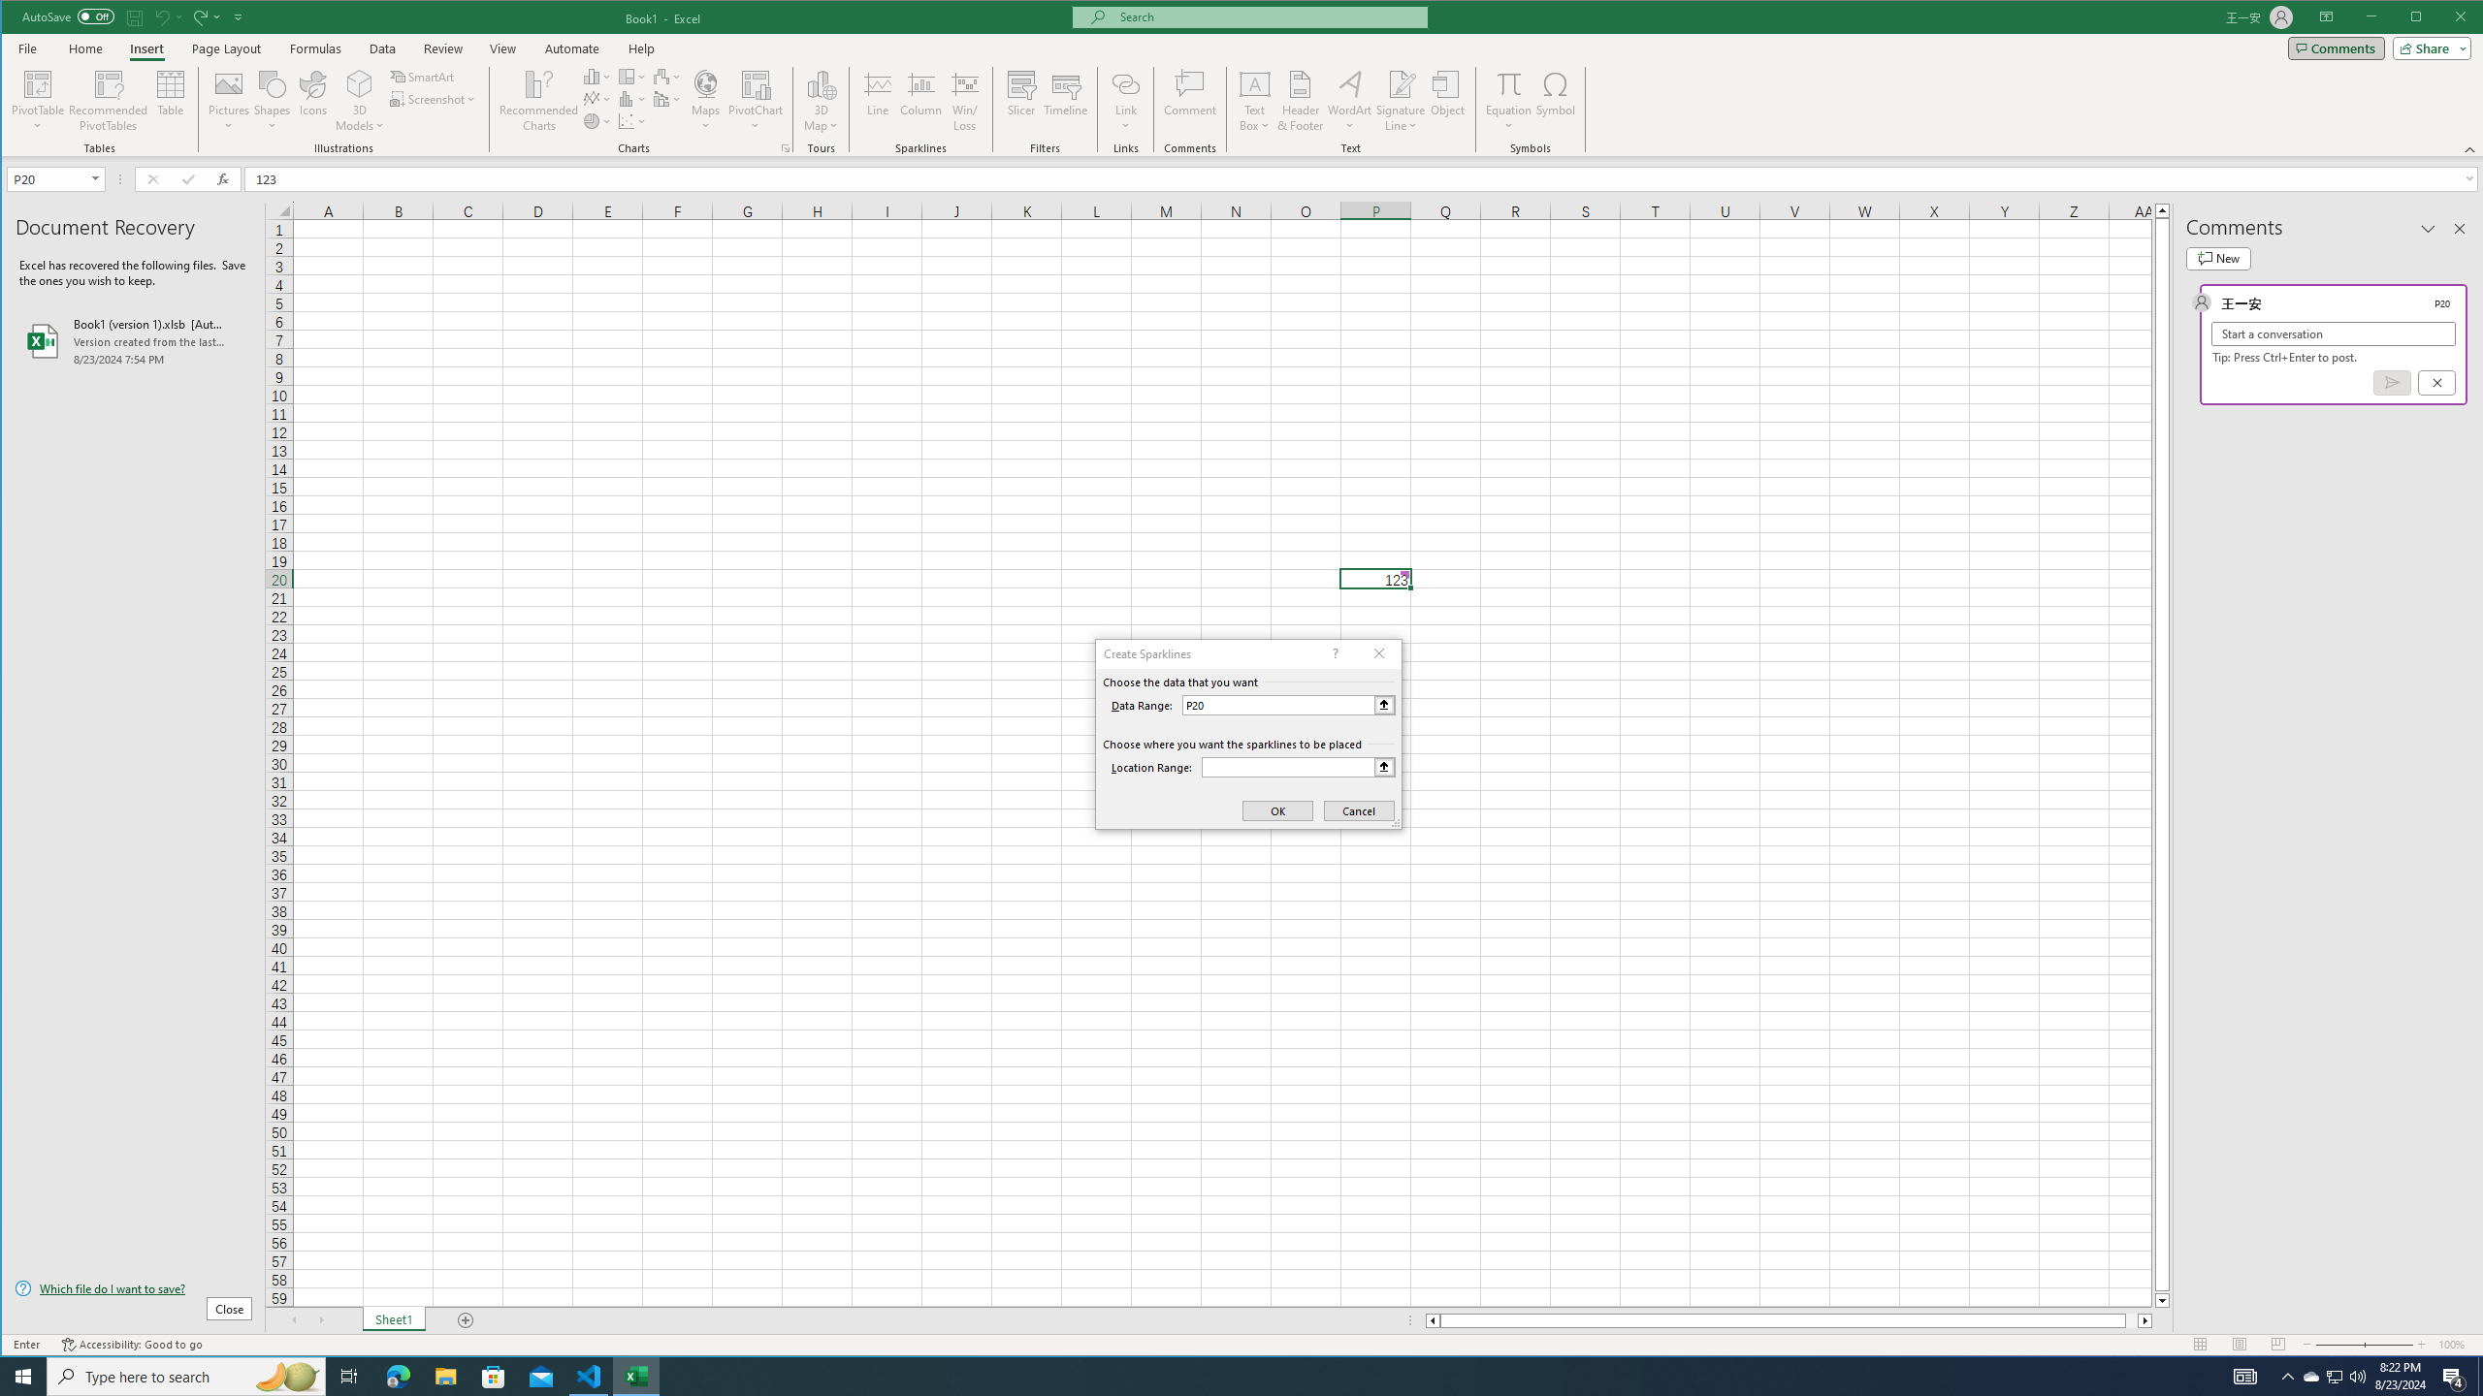  What do you see at coordinates (786, 148) in the screenshot?
I see `Recommended Charts` at bounding box center [786, 148].